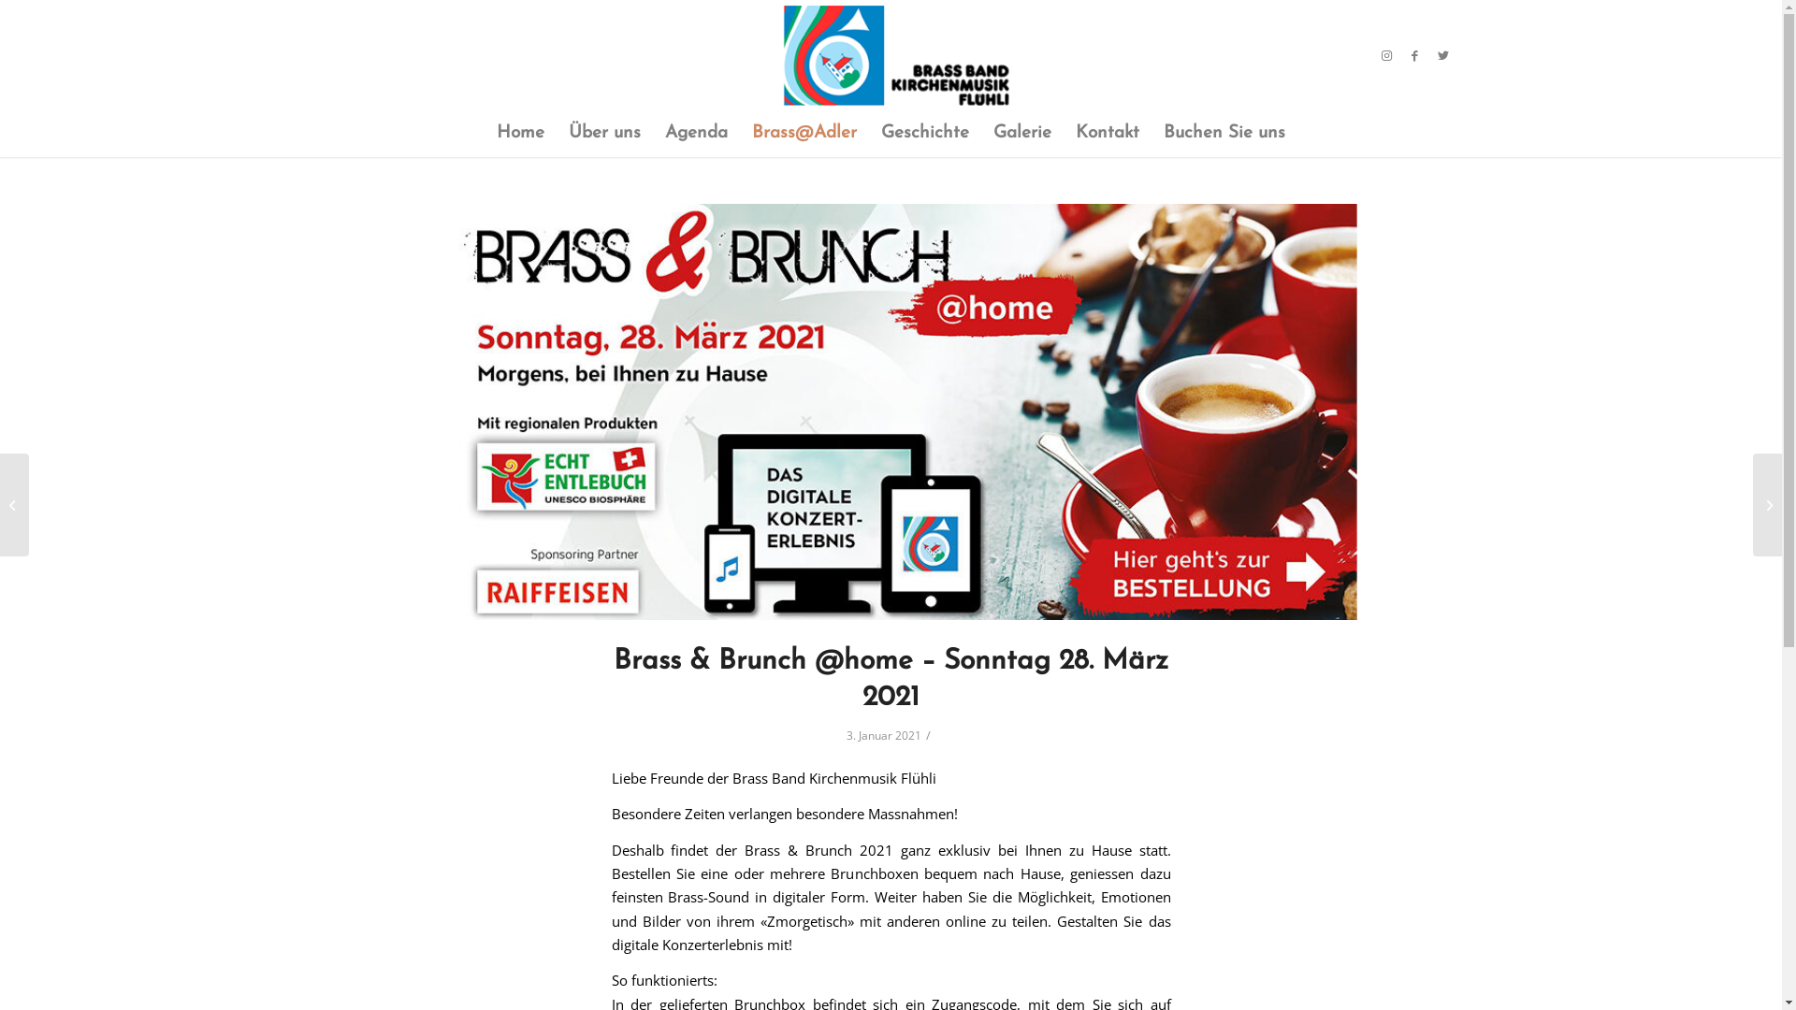  Describe the element at coordinates (925, 134) in the screenshot. I see `Geschichte` at that location.